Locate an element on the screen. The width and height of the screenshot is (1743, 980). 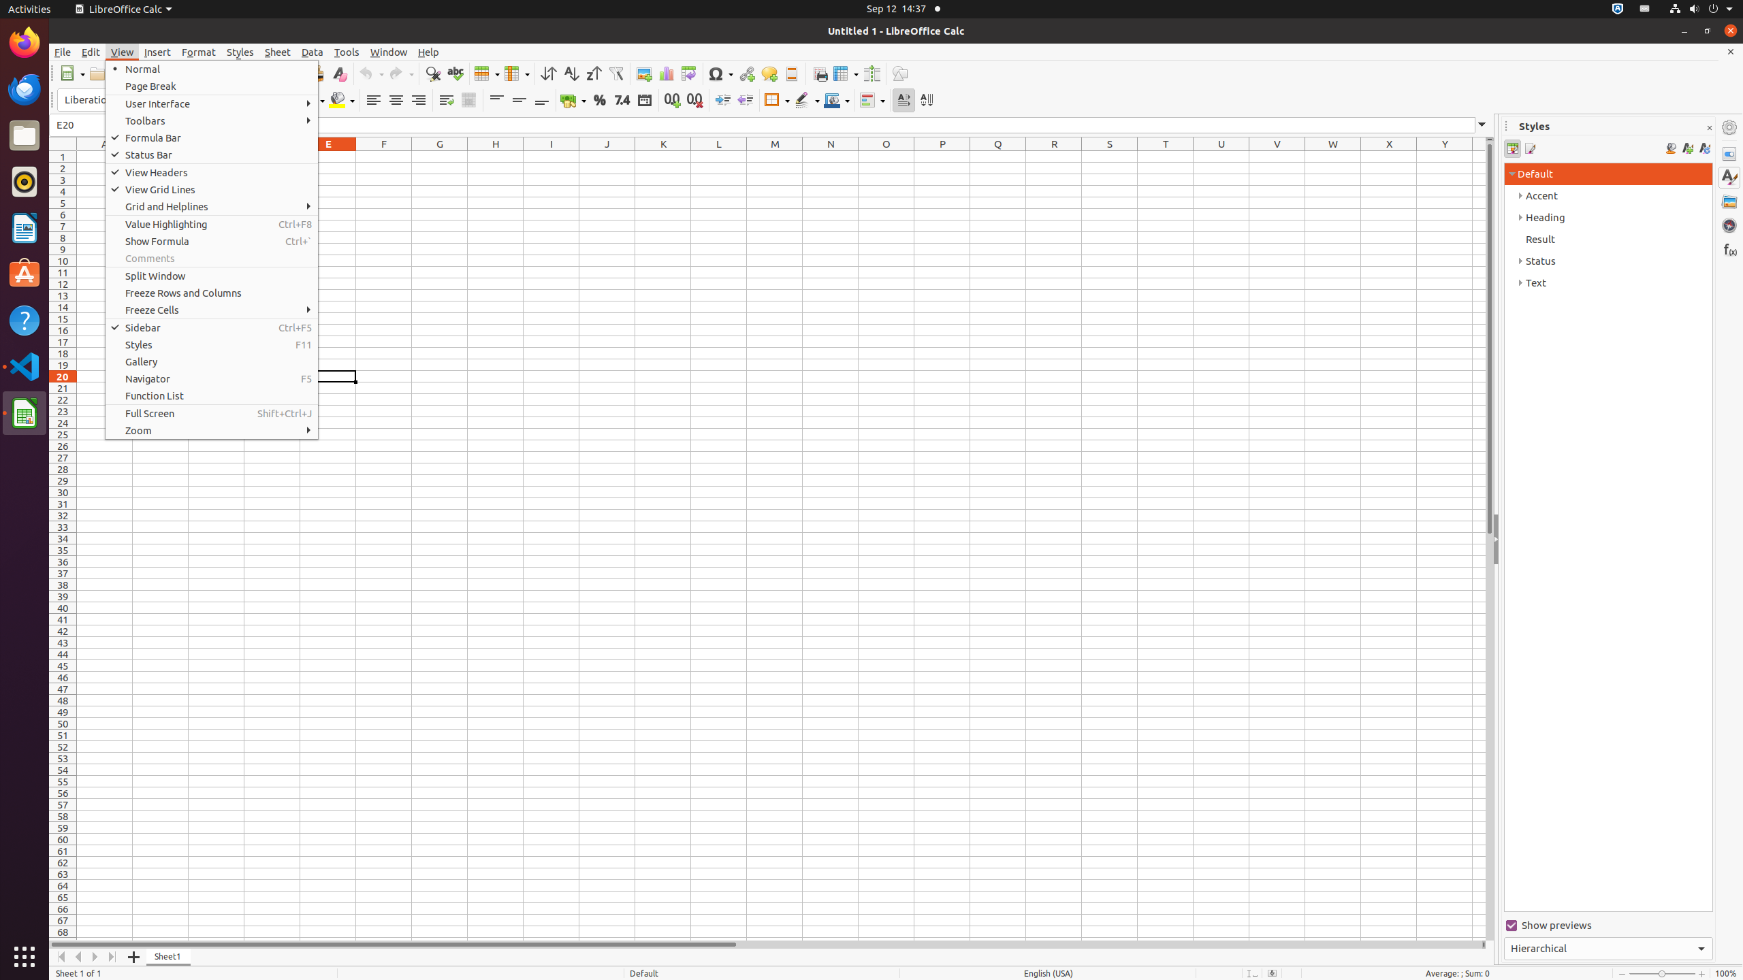
Date is located at coordinates (644, 101).